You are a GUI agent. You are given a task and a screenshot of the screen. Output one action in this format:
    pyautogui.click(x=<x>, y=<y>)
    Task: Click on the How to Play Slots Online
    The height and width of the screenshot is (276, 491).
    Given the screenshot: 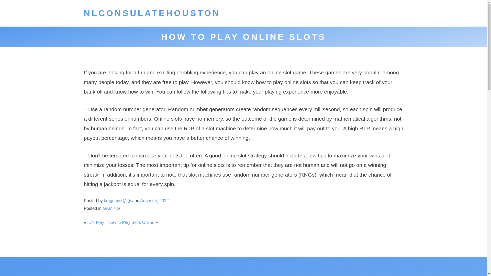 What is the action you would take?
    pyautogui.click(x=131, y=222)
    